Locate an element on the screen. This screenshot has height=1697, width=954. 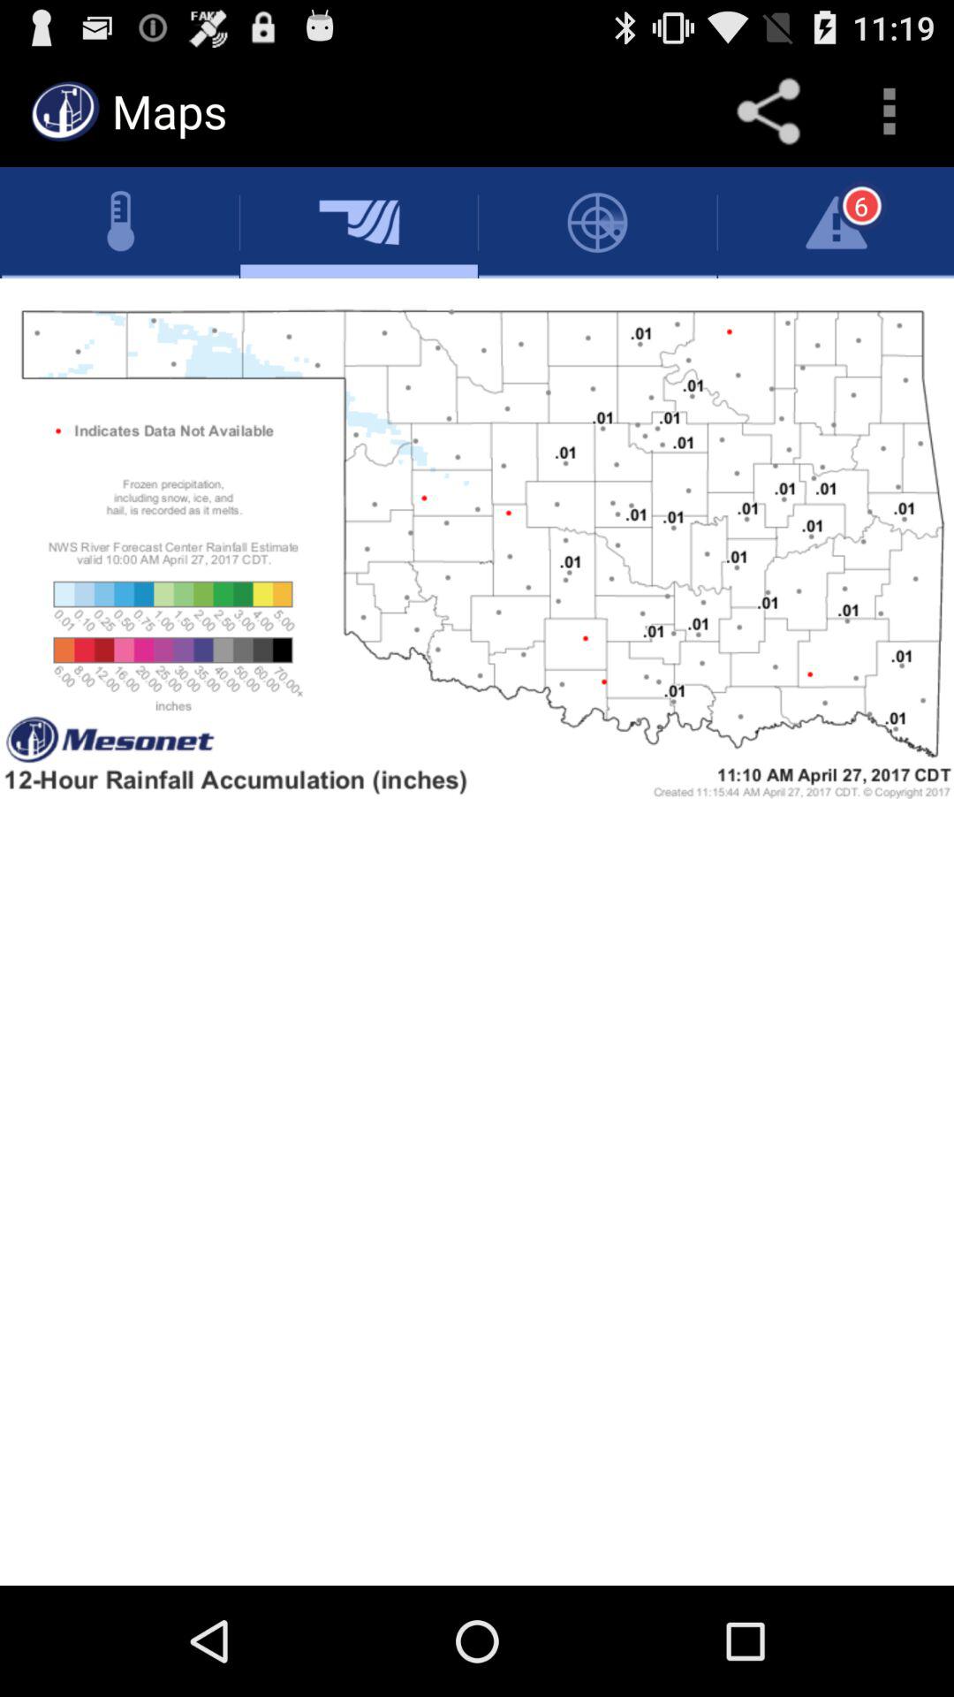
go to share is located at coordinates (768, 111).